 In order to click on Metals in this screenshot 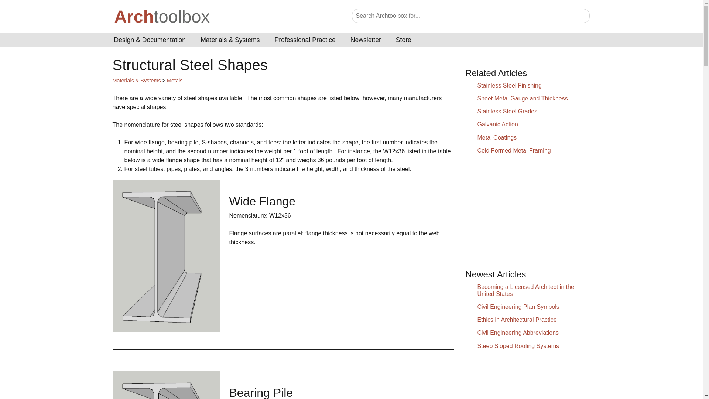, I will do `click(174, 80)`.